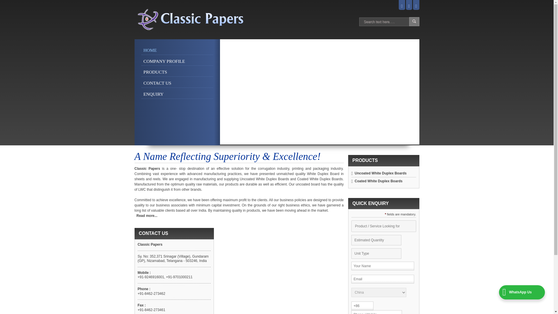  What do you see at coordinates (177, 61) in the screenshot?
I see `Company Profile` at bounding box center [177, 61].